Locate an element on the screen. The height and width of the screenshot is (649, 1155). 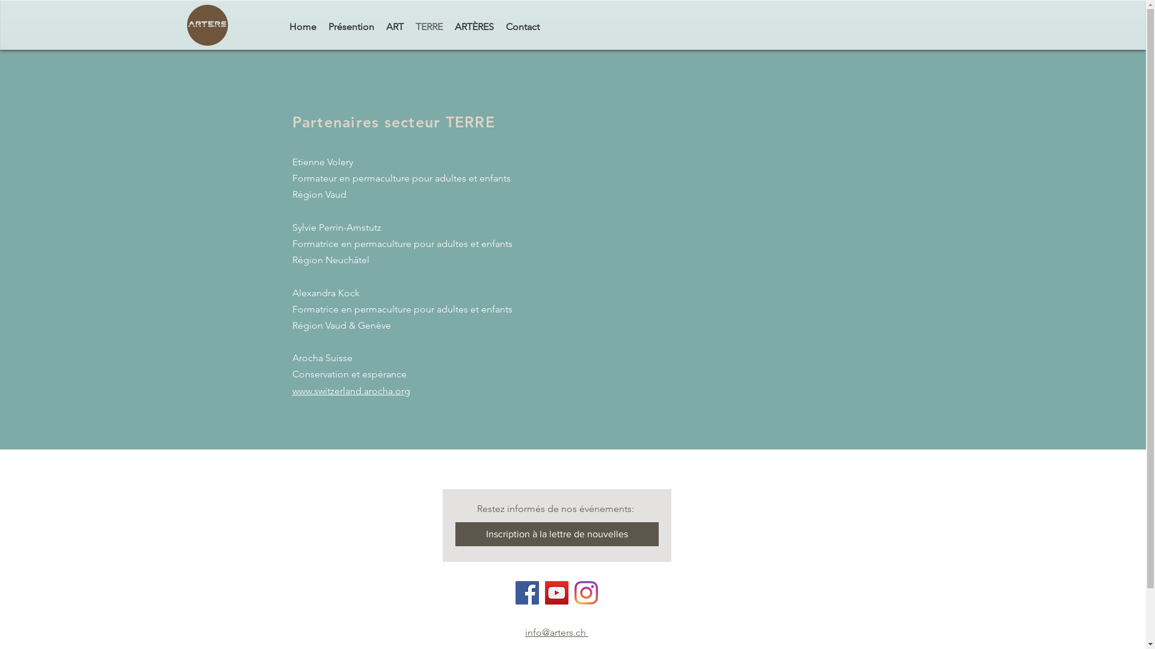
www.switzerland.arocha.org is located at coordinates (351, 391).